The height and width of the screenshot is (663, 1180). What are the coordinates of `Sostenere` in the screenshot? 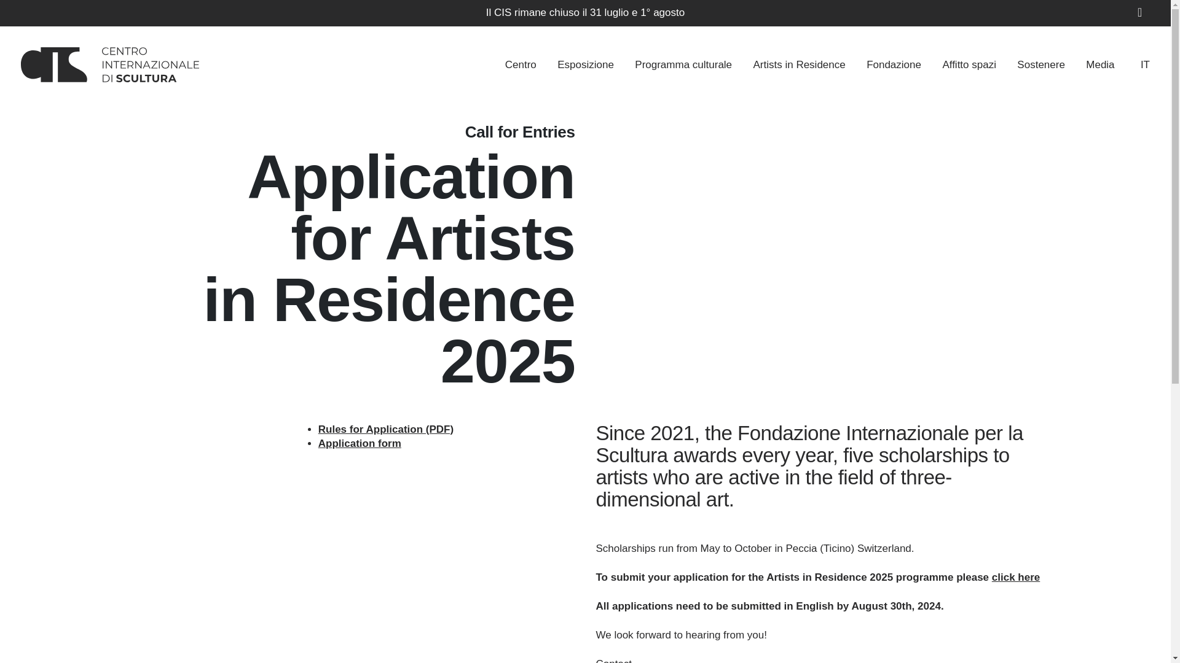 It's located at (1041, 64).